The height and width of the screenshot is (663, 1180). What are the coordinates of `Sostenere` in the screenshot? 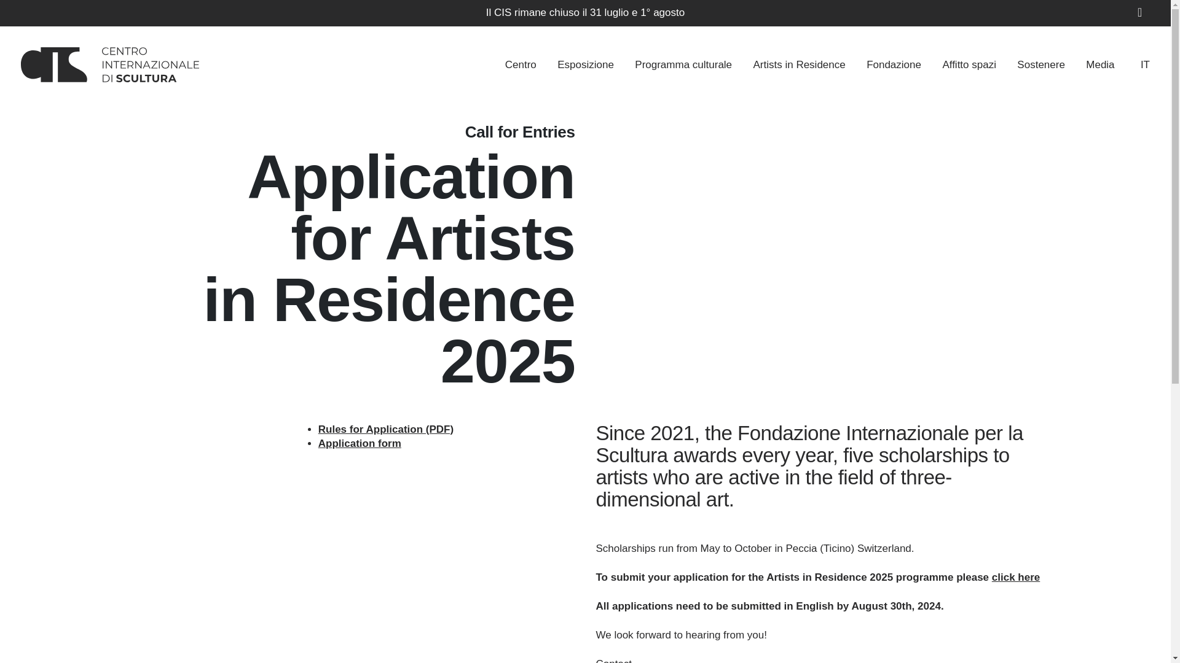 It's located at (1041, 64).